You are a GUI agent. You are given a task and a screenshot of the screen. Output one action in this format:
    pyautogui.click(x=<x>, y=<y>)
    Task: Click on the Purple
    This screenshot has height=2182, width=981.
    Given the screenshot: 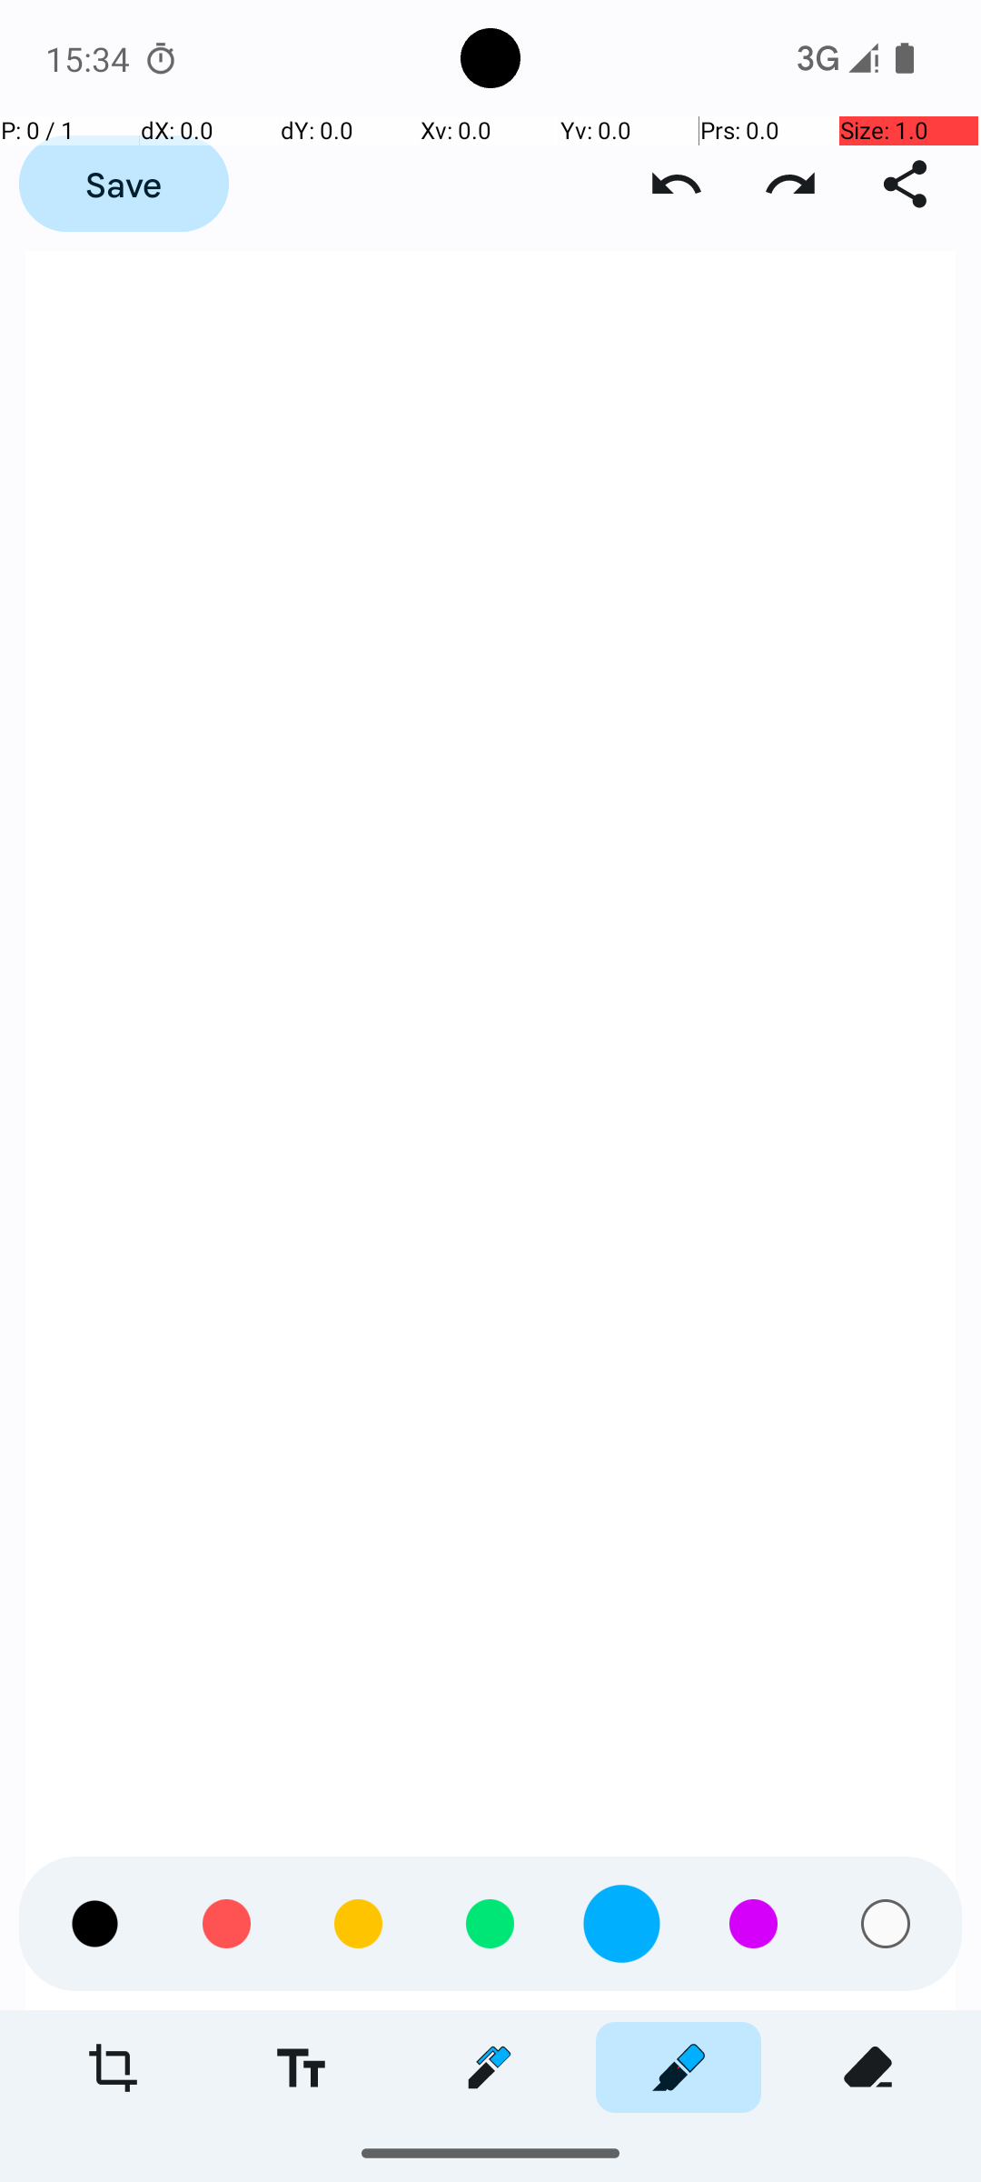 What is the action you would take?
    pyautogui.click(x=754, y=2017)
    